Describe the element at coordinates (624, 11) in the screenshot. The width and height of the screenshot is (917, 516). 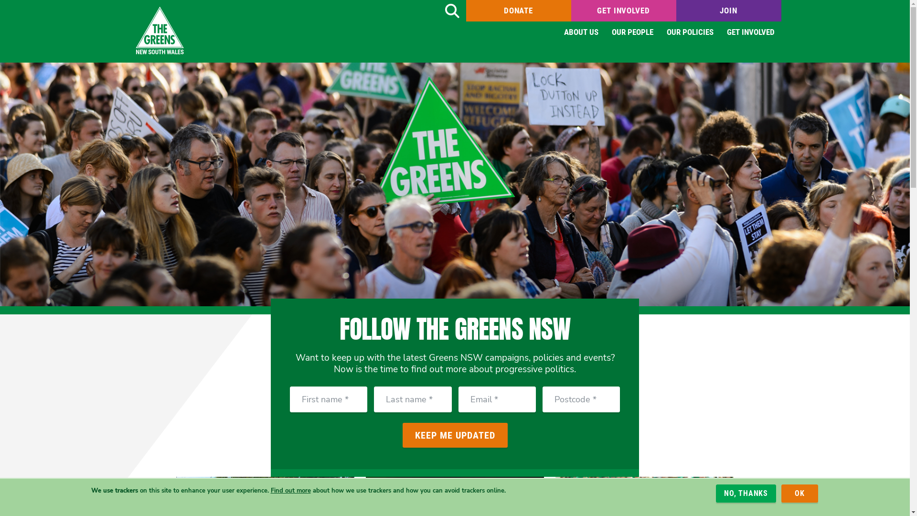
I see `GET INVOLVED` at that location.